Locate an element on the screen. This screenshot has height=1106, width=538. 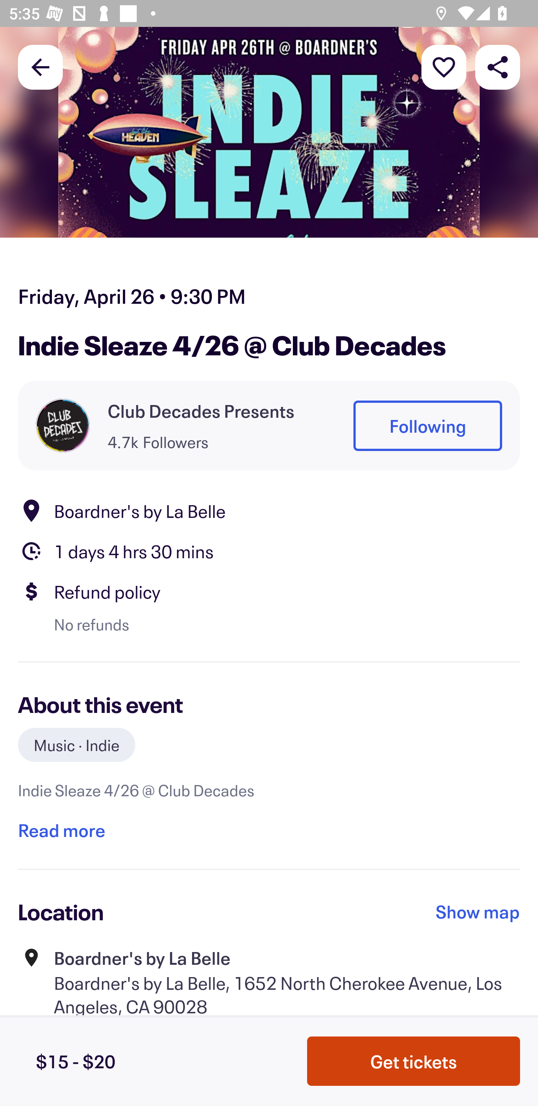
Read more is located at coordinates (61, 830).